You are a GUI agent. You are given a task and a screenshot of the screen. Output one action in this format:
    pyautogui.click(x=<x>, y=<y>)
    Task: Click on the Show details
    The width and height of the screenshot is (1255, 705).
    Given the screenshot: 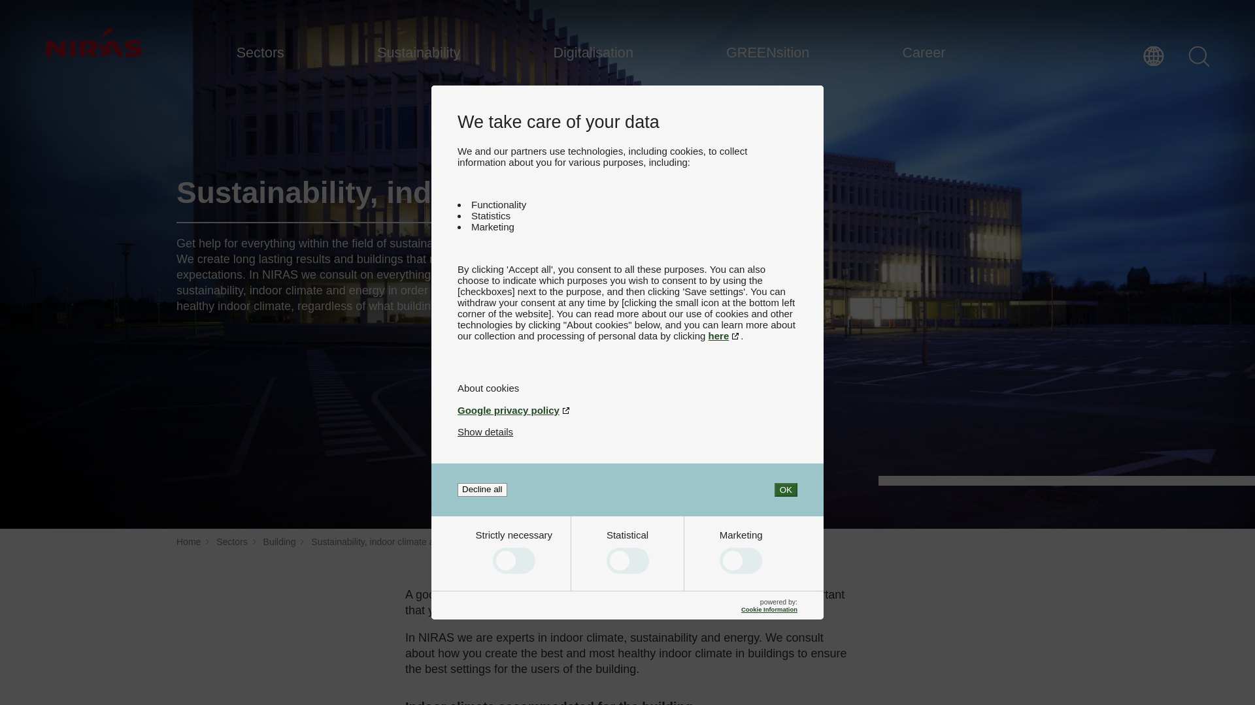 What is the action you would take?
    pyautogui.click(x=485, y=431)
    